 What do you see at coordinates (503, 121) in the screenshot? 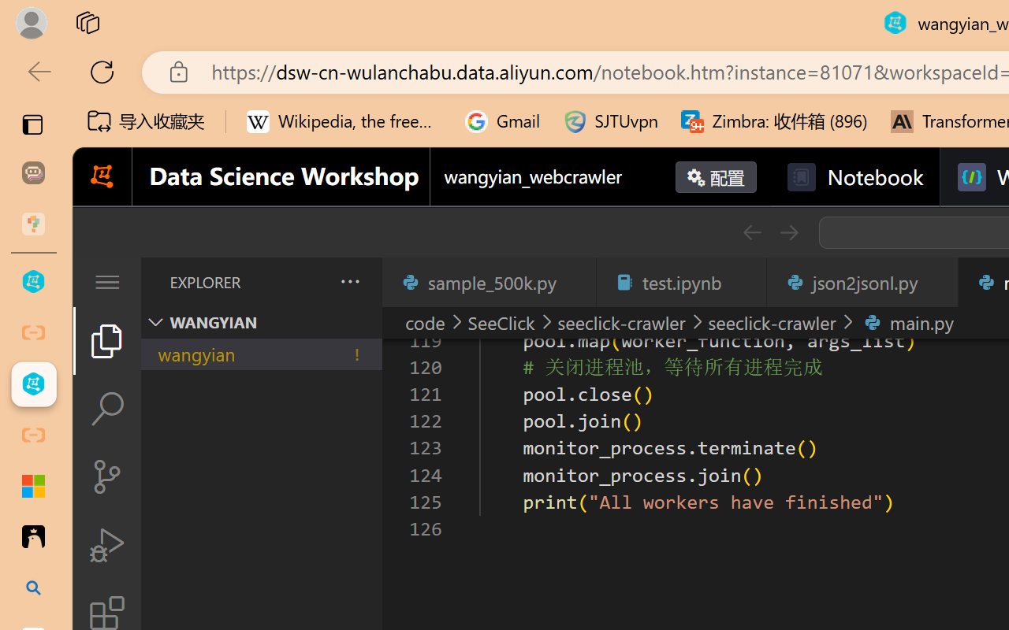
I see `Gmail` at bounding box center [503, 121].